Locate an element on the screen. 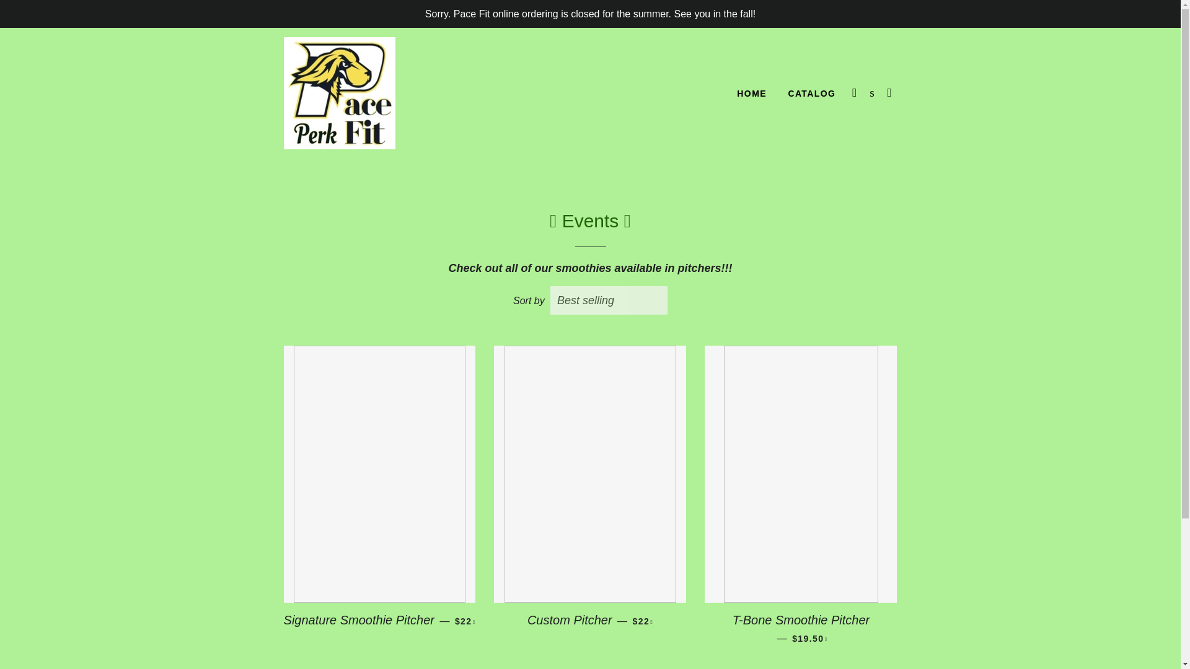 The image size is (1190, 669). CATALOG is located at coordinates (811, 94).